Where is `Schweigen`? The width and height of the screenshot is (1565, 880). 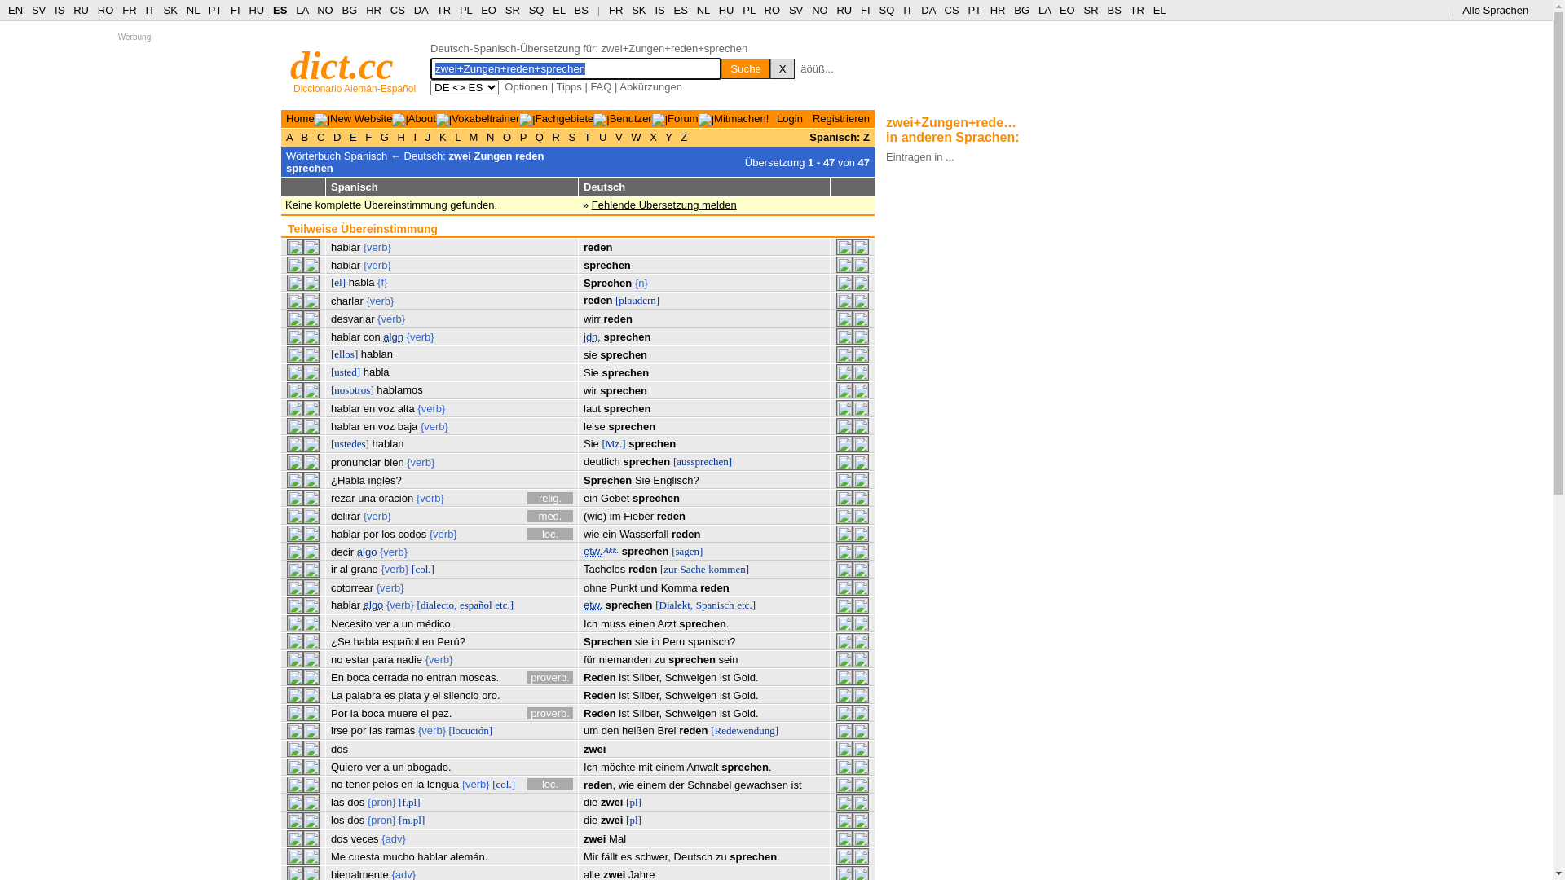 Schweigen is located at coordinates (691, 678).